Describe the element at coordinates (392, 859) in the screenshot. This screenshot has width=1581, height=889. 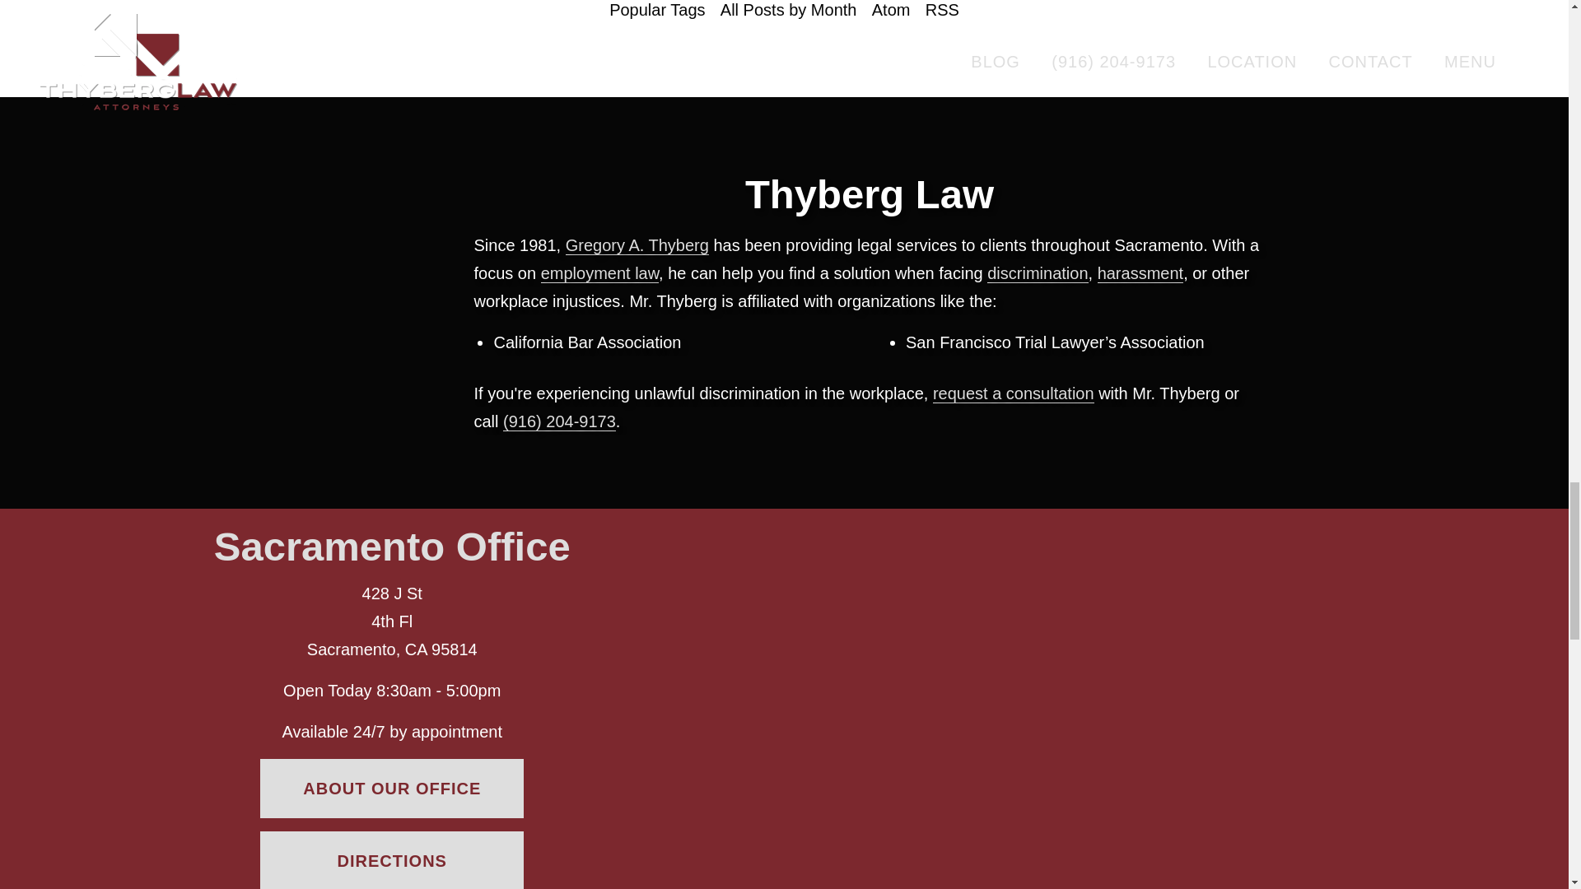
I see `DIRECTIONS` at that location.